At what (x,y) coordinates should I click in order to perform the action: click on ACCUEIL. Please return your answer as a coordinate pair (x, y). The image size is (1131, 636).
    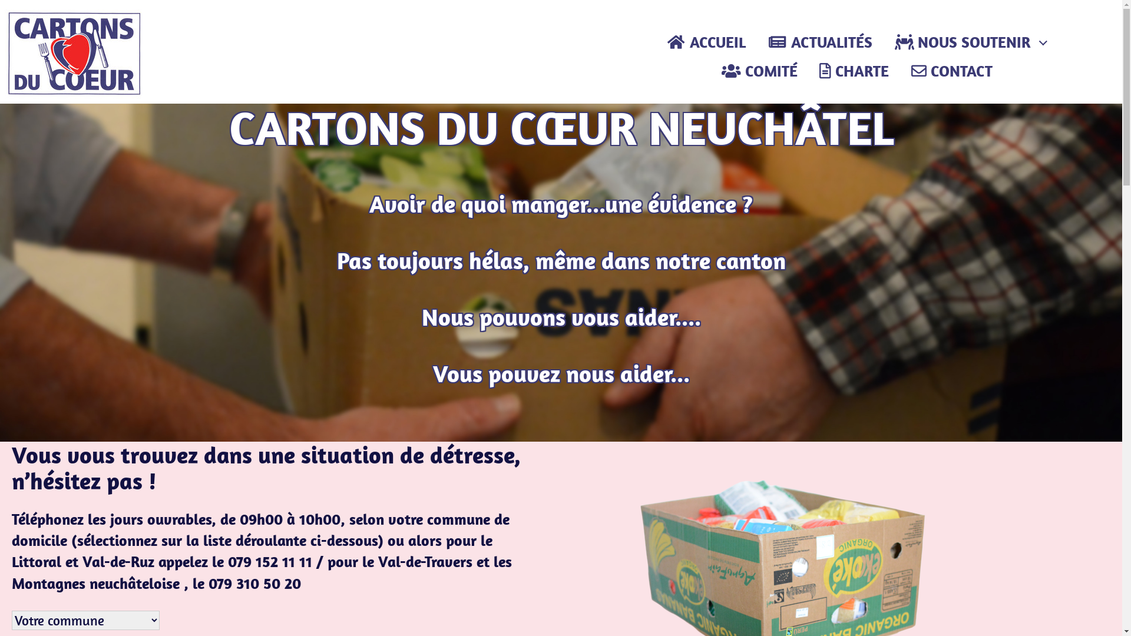
    Looking at the image, I should click on (707, 42).